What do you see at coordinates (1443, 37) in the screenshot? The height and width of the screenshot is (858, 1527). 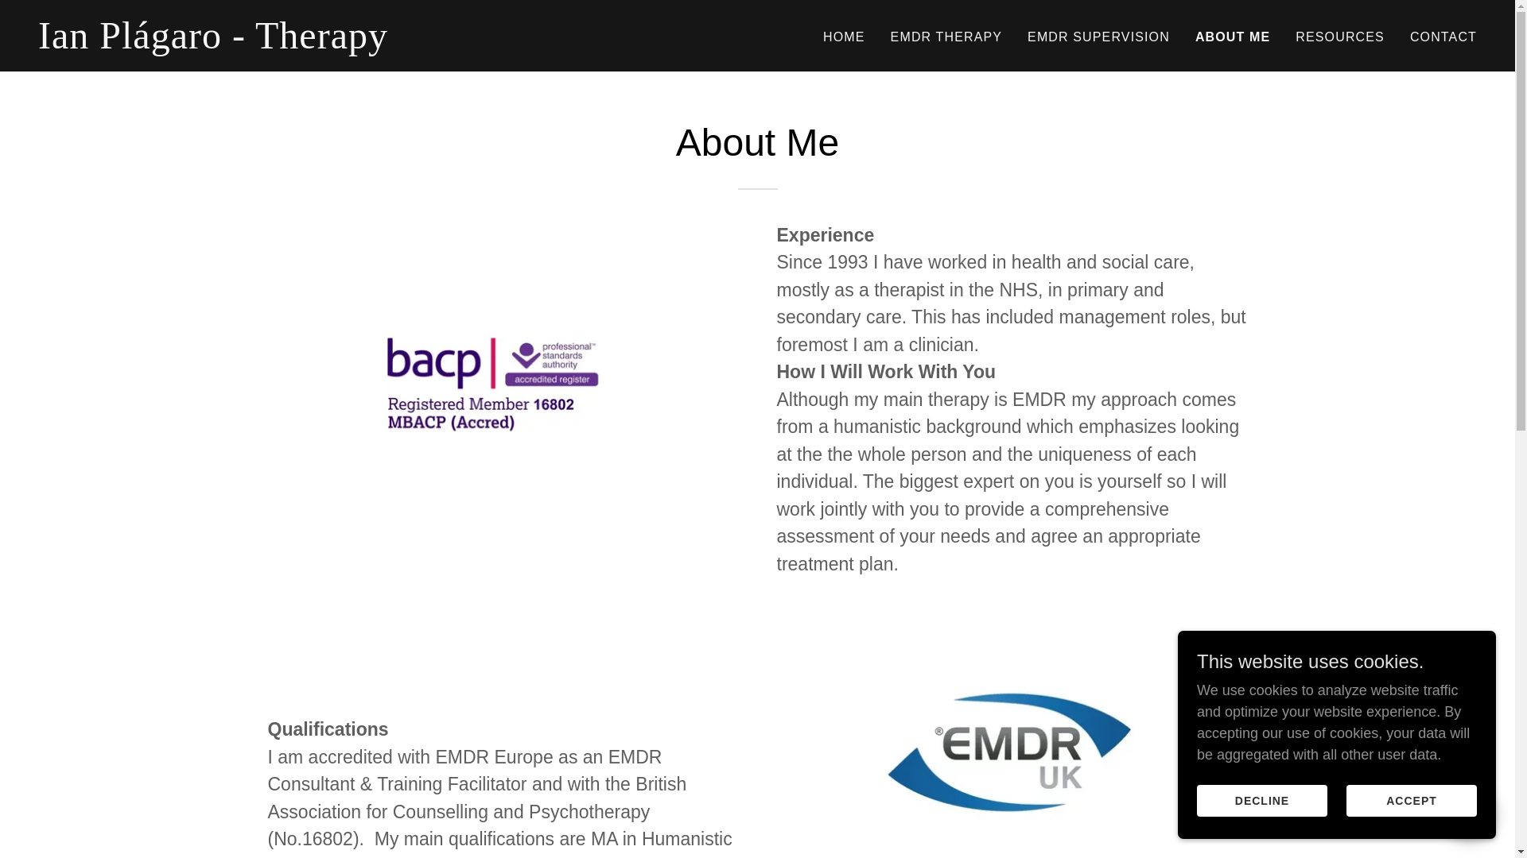 I see `CONTACT` at bounding box center [1443, 37].